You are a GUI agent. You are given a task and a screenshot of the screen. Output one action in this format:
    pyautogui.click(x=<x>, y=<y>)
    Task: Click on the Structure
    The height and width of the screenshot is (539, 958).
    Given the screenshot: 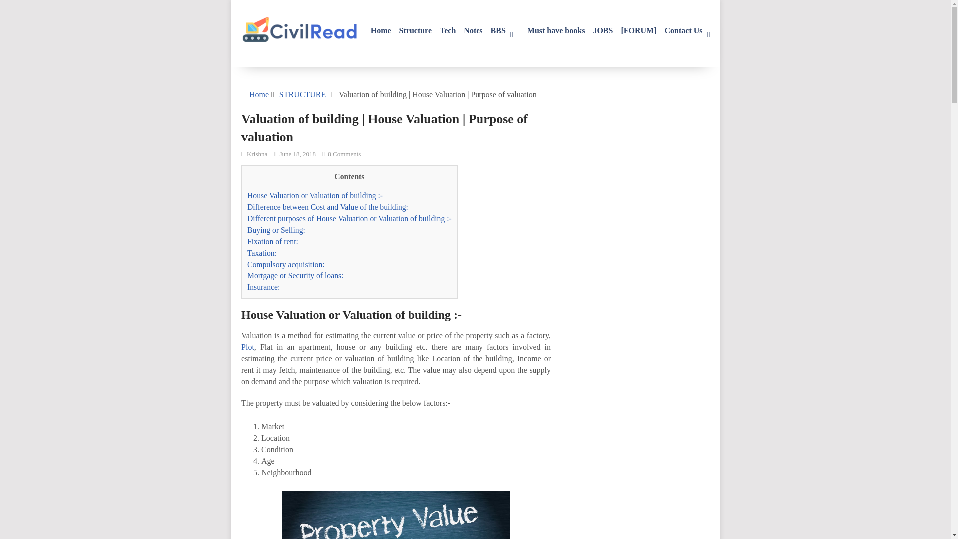 What is the action you would take?
    pyautogui.click(x=415, y=26)
    